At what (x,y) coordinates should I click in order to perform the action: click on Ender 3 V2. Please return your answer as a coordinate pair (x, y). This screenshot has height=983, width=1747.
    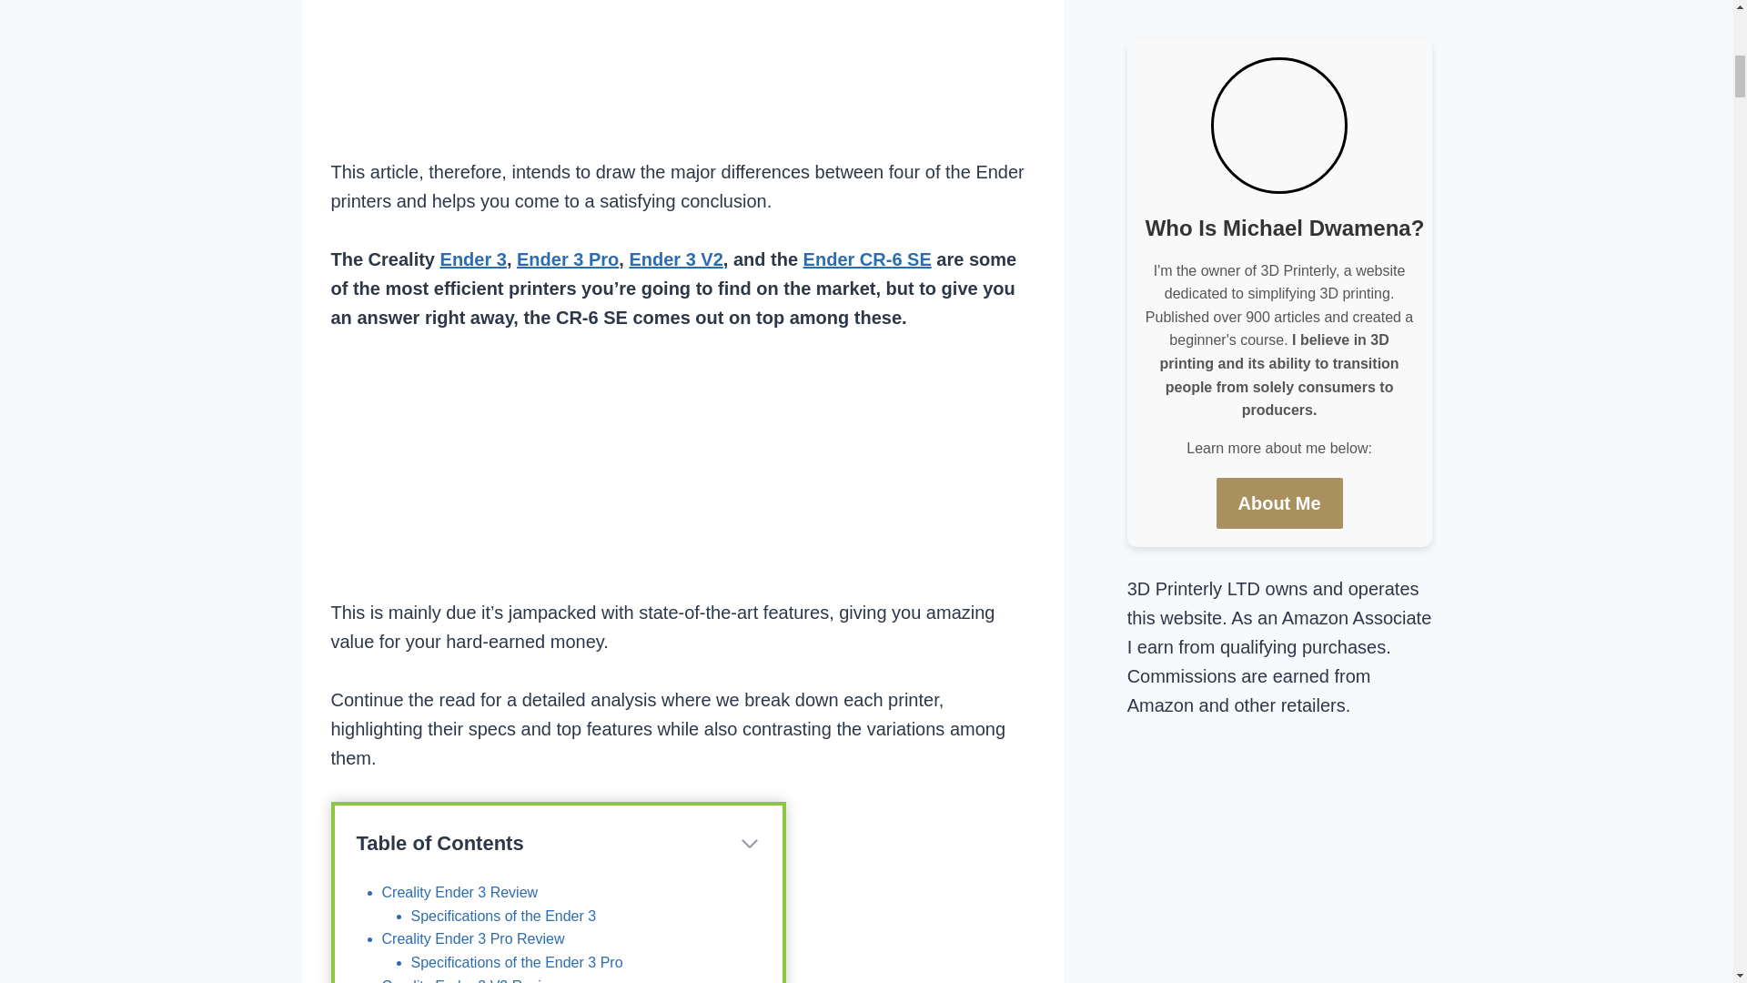
    Looking at the image, I should click on (675, 258).